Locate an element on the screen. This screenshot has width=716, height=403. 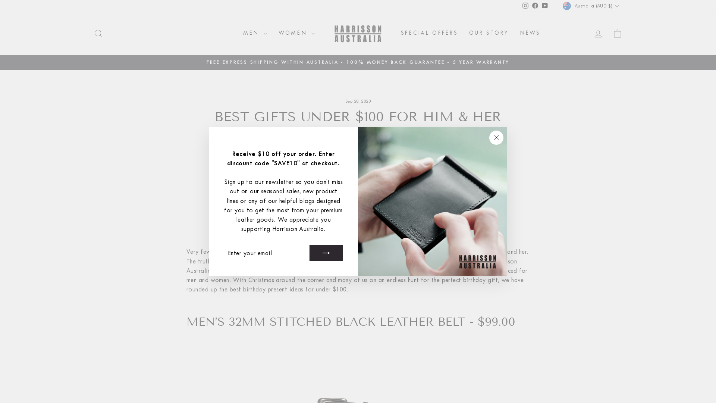
icon-X
"Close (esc)" is located at coordinates (496, 138).